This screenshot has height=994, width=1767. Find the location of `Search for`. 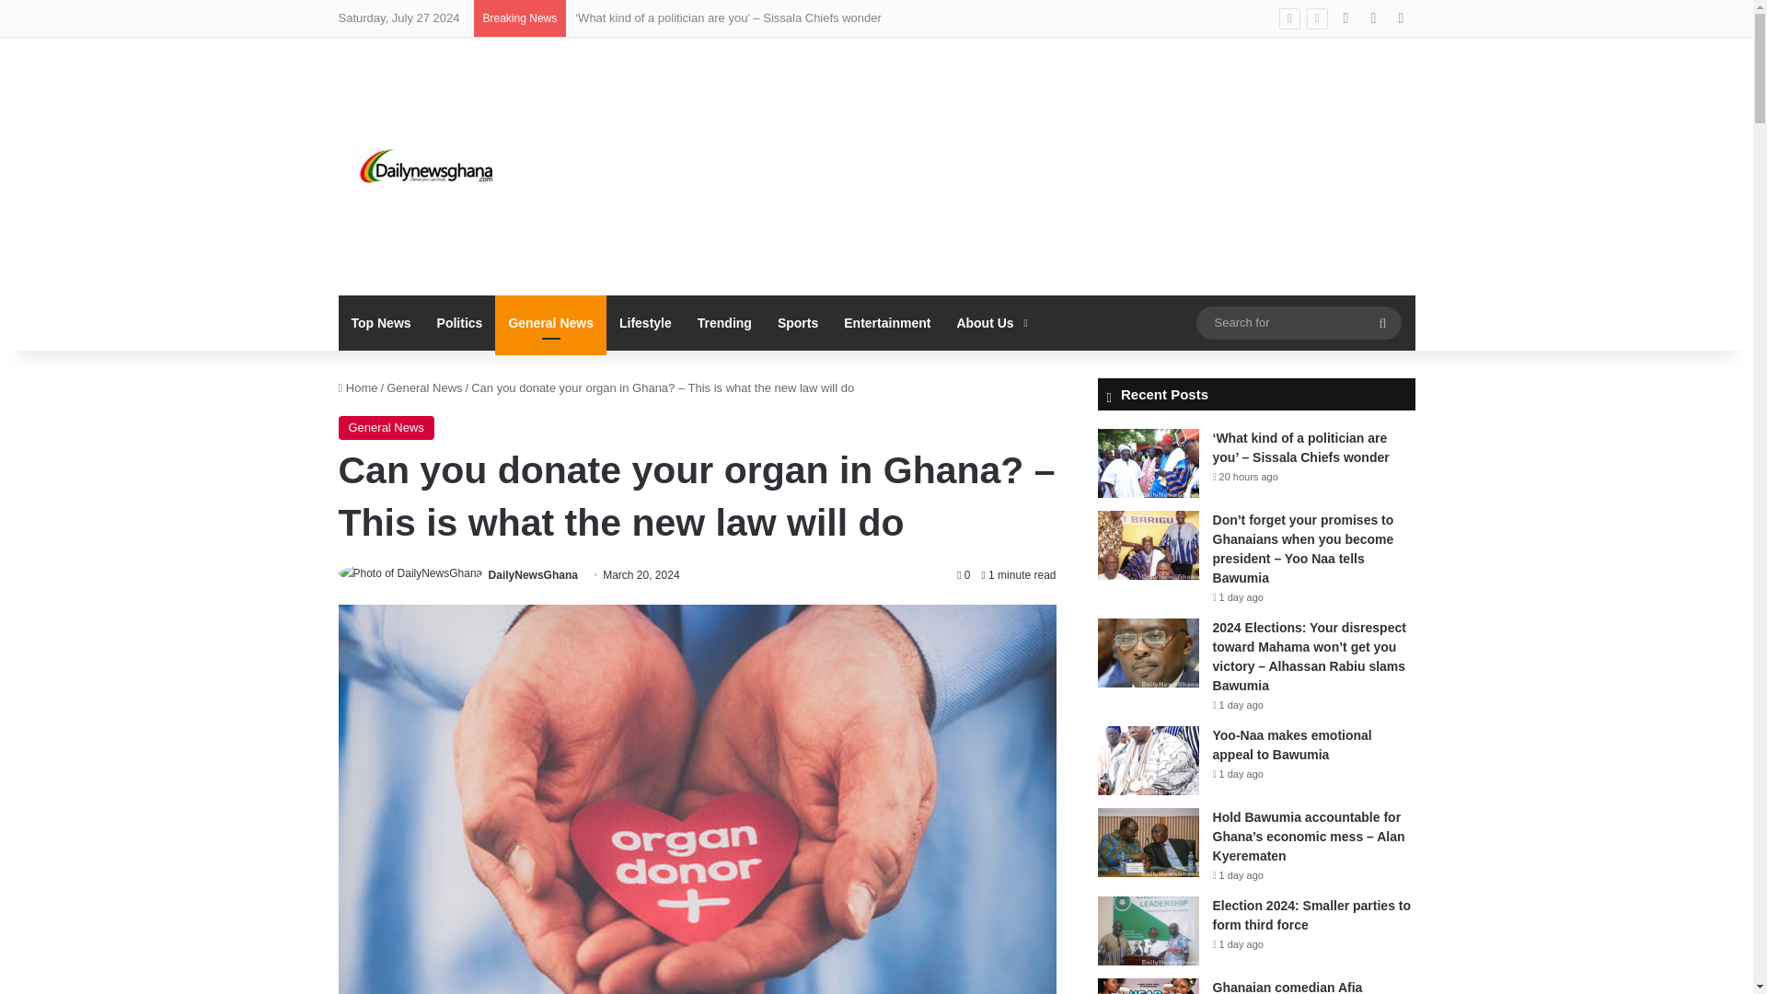

Search for is located at coordinates (1382, 322).